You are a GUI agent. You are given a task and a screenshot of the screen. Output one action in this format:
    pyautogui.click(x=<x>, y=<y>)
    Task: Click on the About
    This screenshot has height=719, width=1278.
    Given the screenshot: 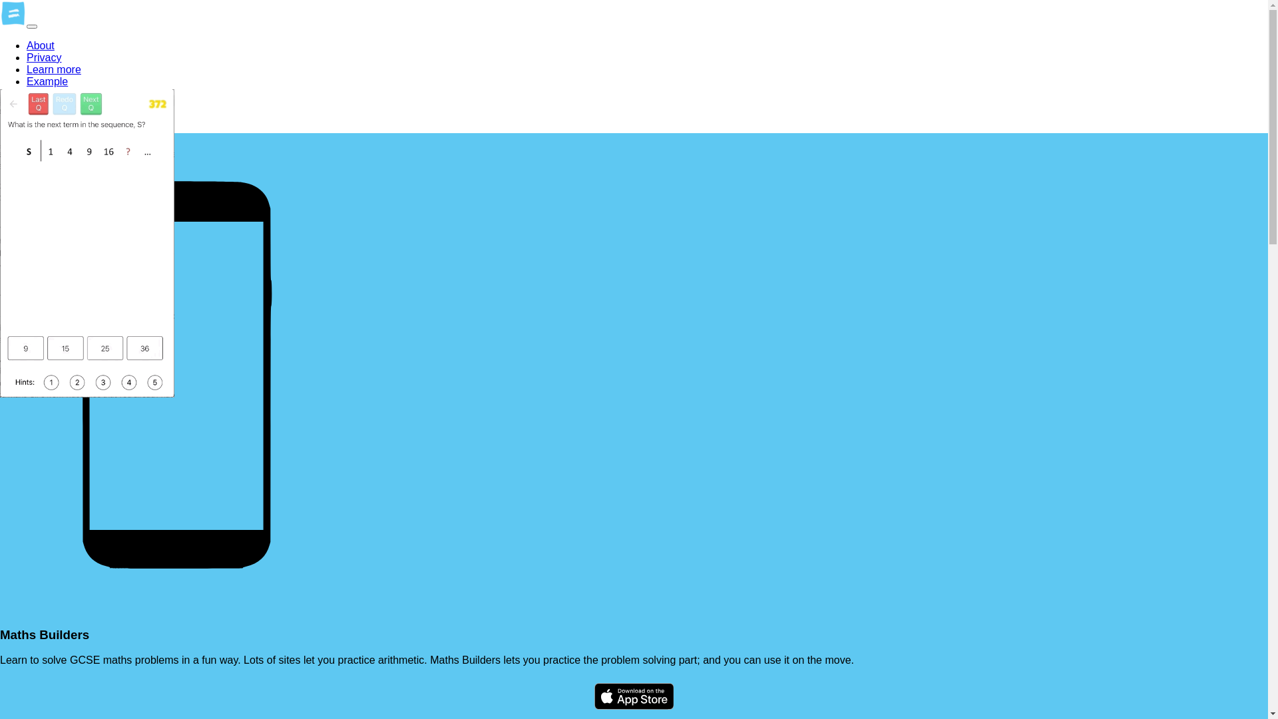 What is the action you would take?
    pyautogui.click(x=41, y=45)
    